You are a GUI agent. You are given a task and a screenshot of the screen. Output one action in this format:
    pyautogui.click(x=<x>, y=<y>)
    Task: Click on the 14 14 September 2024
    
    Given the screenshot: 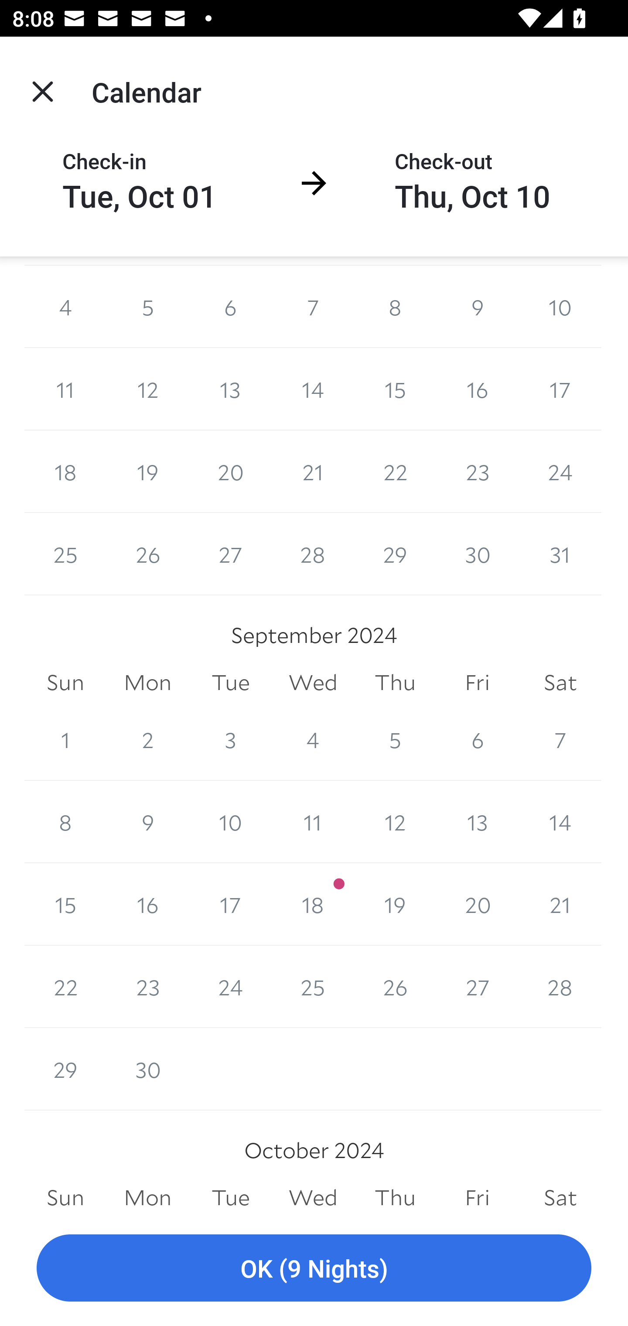 What is the action you would take?
    pyautogui.click(x=560, y=822)
    